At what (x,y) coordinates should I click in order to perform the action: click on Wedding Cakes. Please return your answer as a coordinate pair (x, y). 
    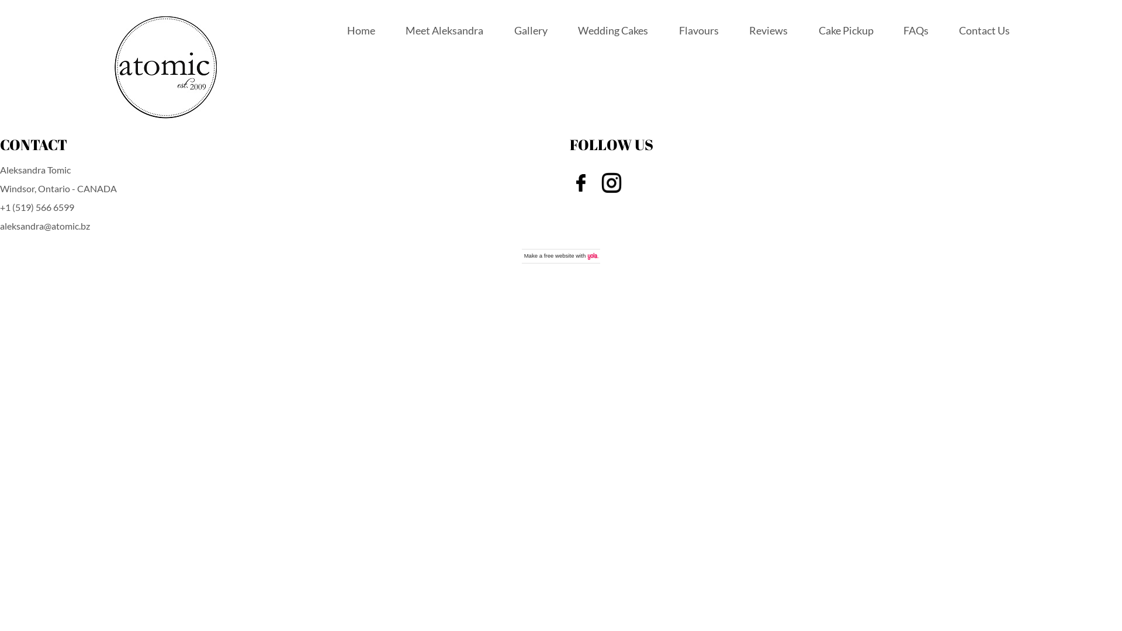
    Looking at the image, I should click on (613, 30).